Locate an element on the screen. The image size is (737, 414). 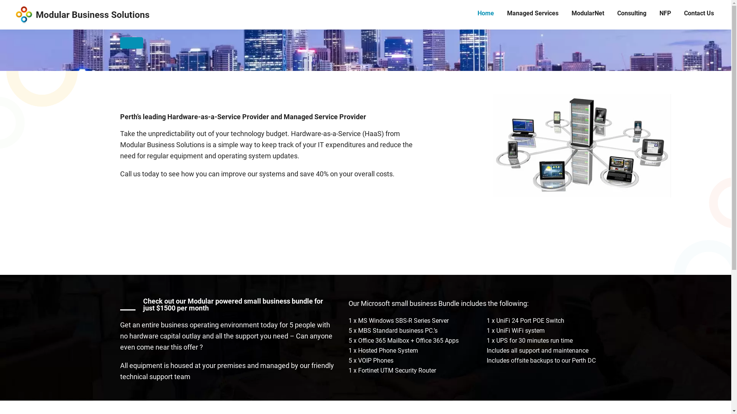
Skip to primary navigation is located at coordinates (0, 0).